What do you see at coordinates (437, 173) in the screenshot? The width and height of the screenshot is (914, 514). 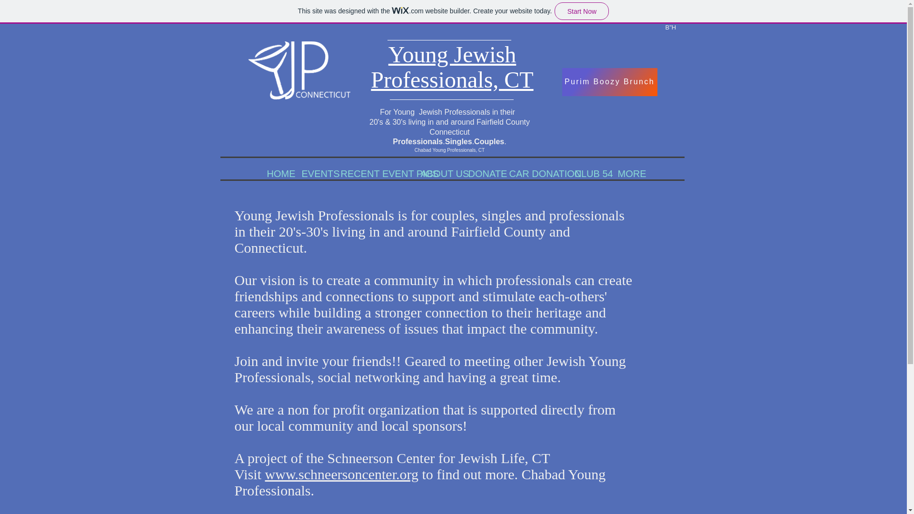 I see `ABOUT US` at bounding box center [437, 173].